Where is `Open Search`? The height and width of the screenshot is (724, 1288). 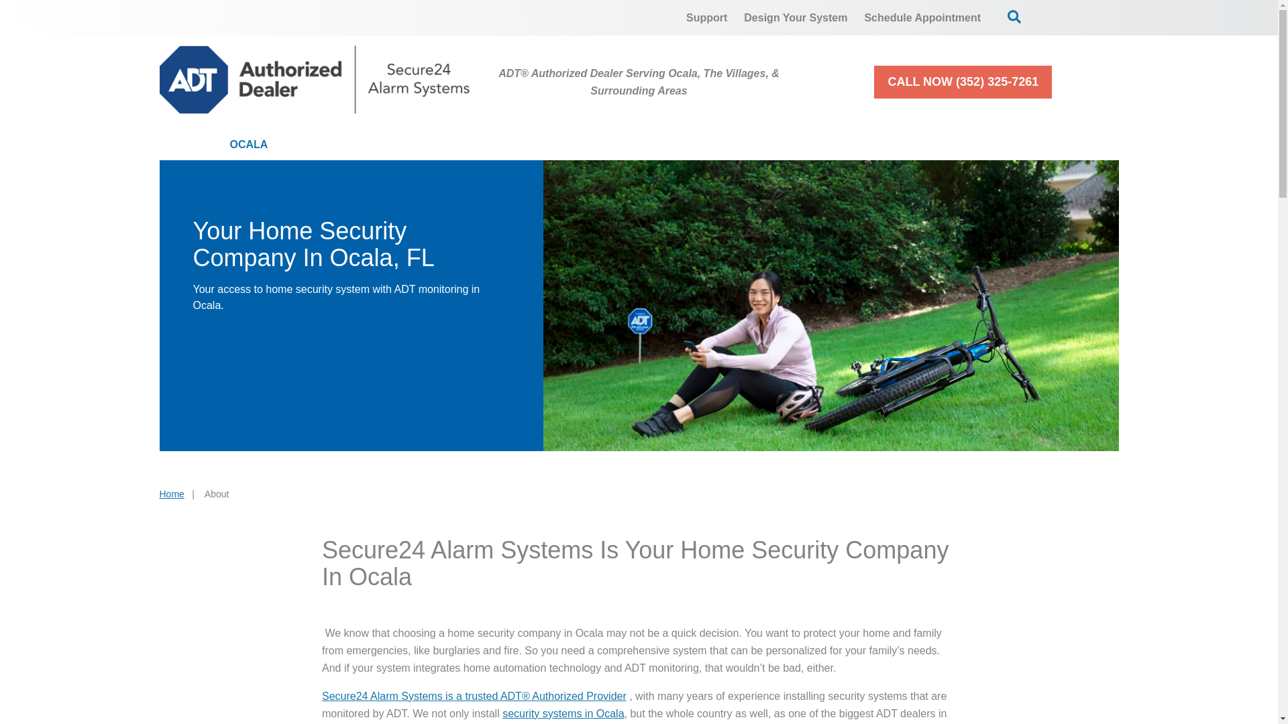
Open Search is located at coordinates (1014, 16).